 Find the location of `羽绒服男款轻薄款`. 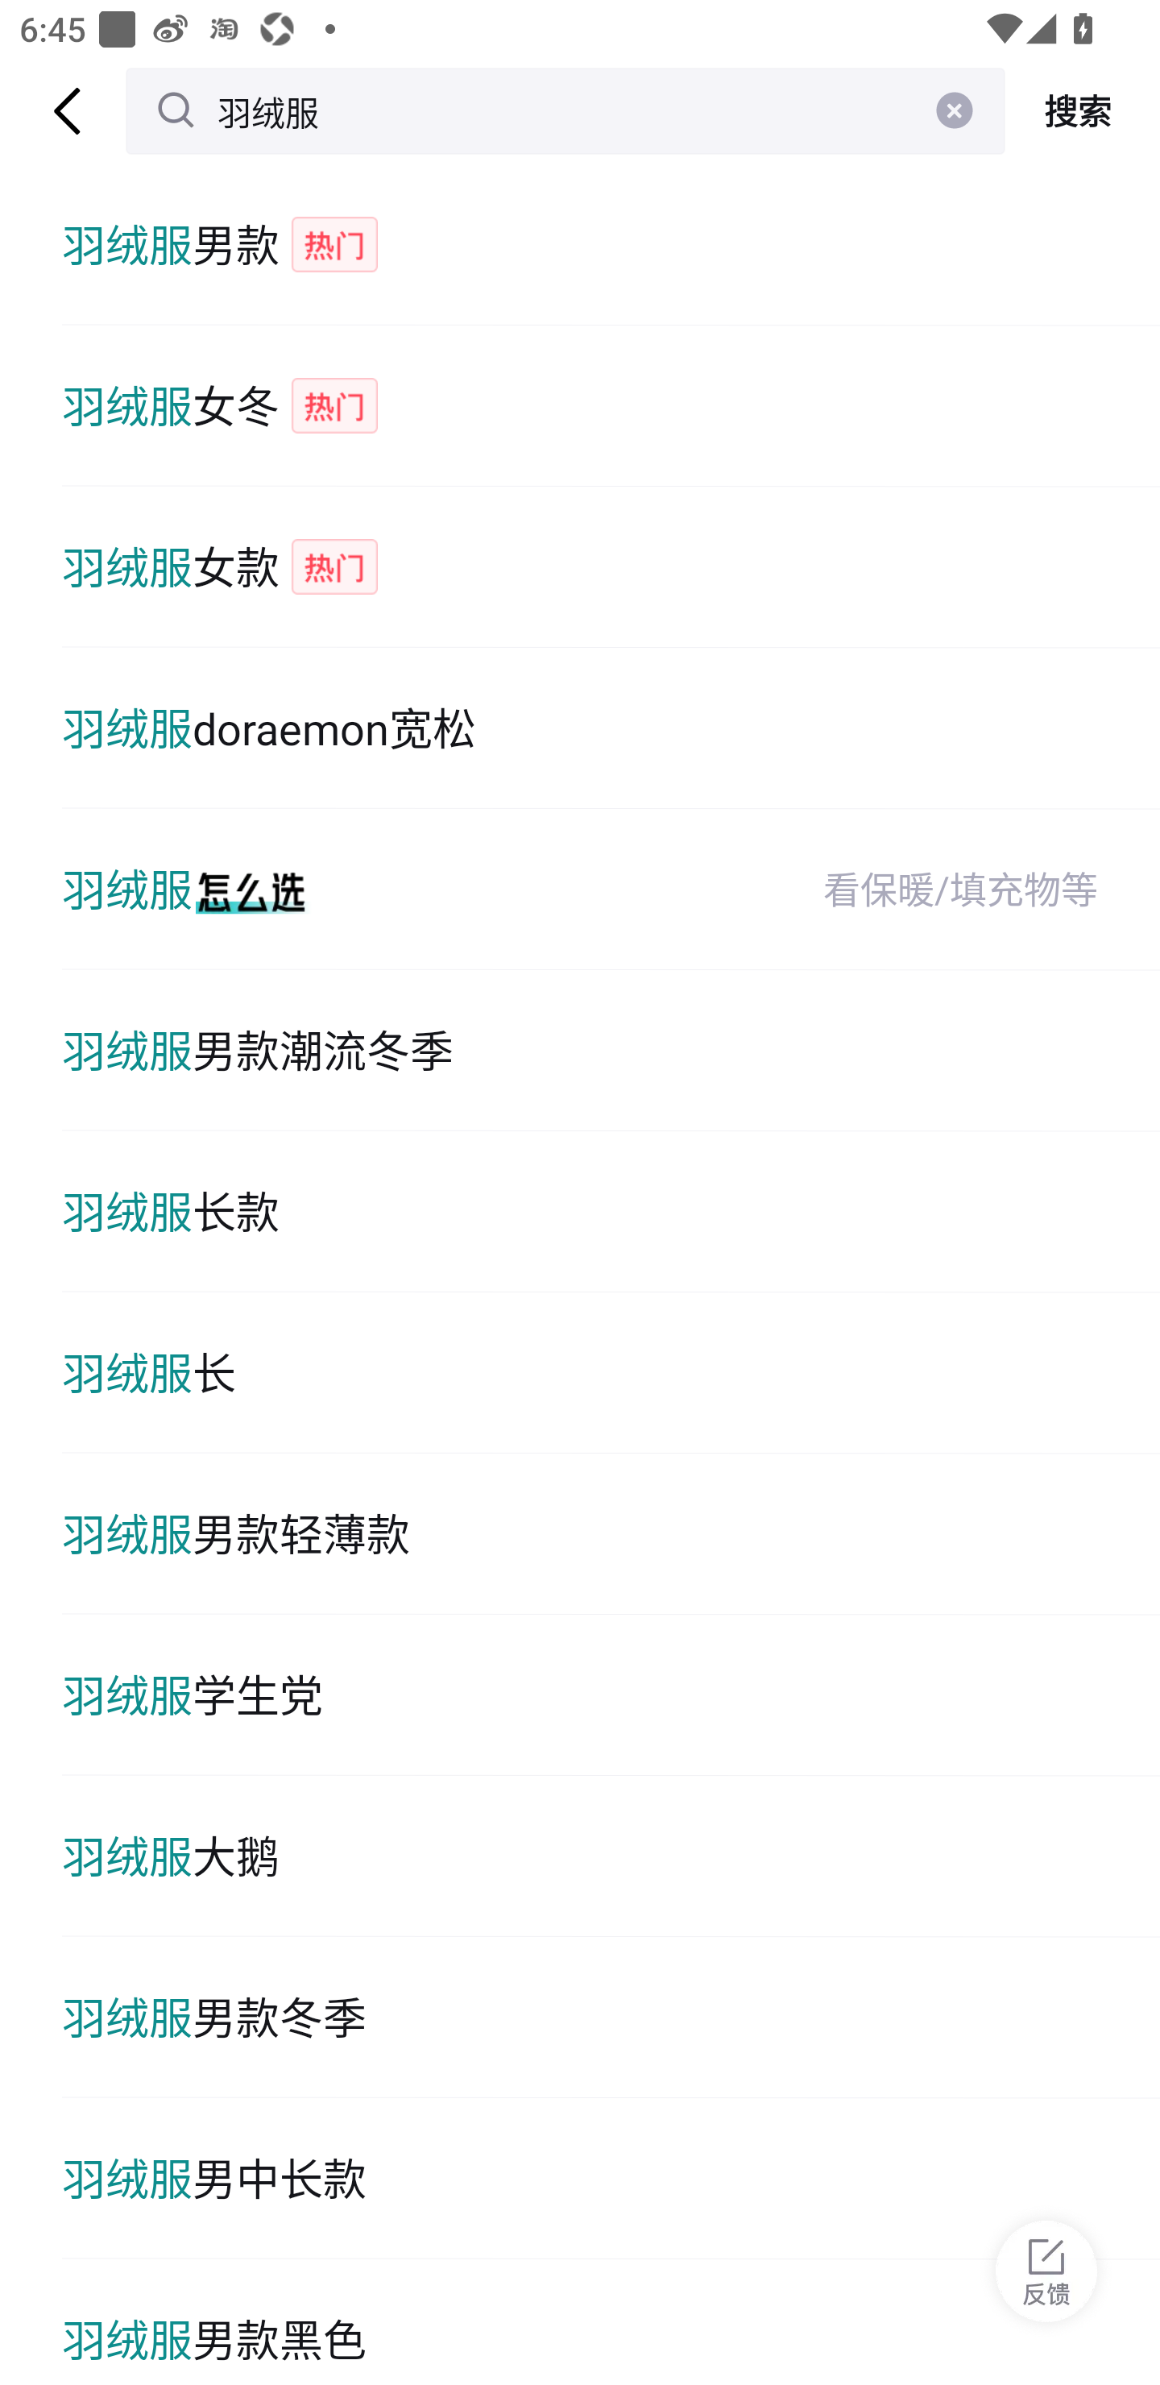

羽绒服男款轻薄款 is located at coordinates (611, 1533).